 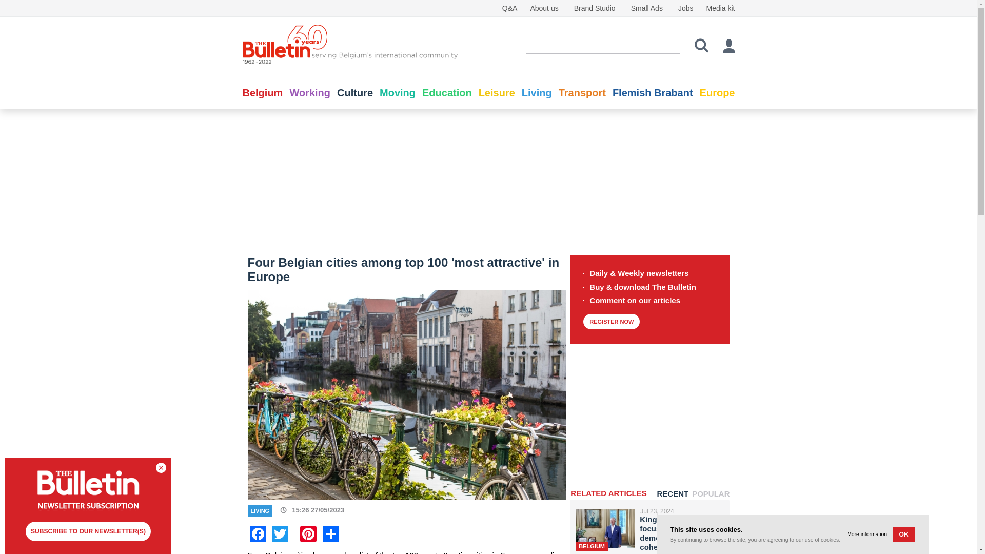 I want to click on Brand Studio, so click(x=595, y=8).